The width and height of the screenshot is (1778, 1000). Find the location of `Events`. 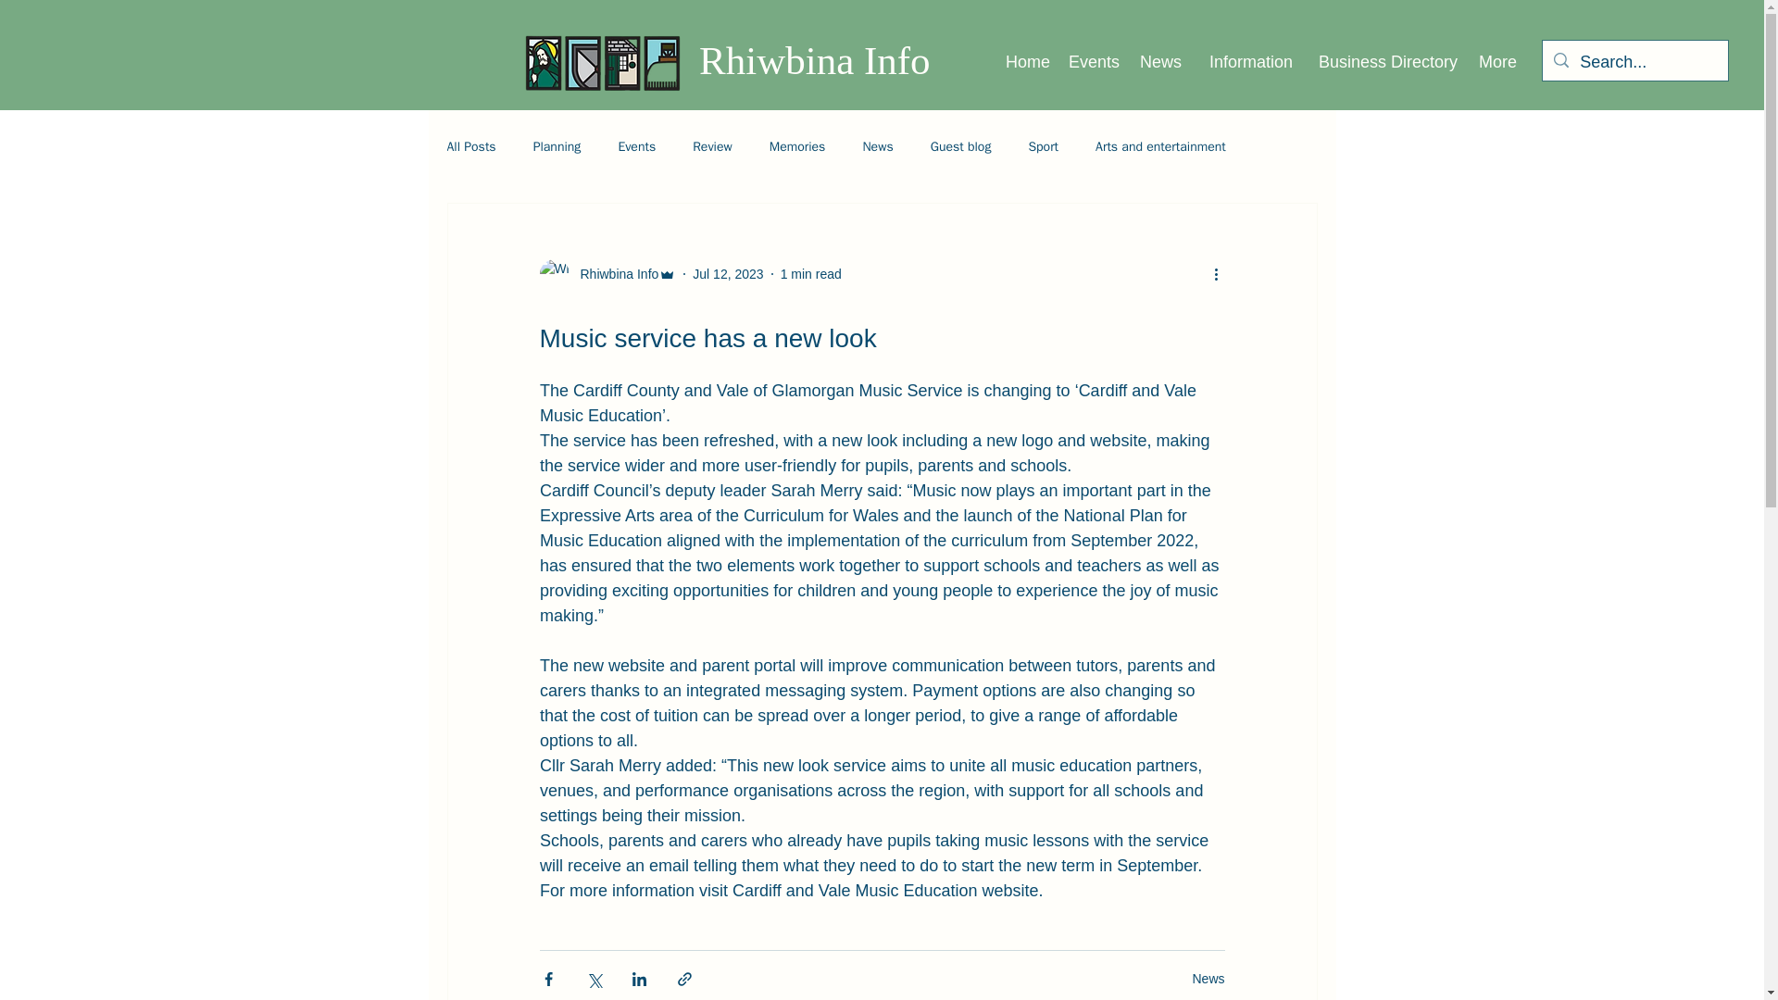

Events is located at coordinates (636, 147).